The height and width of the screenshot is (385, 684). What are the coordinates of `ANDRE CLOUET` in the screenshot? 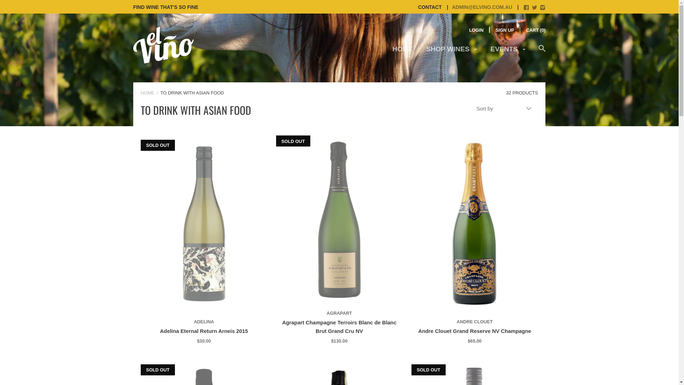 It's located at (475, 322).